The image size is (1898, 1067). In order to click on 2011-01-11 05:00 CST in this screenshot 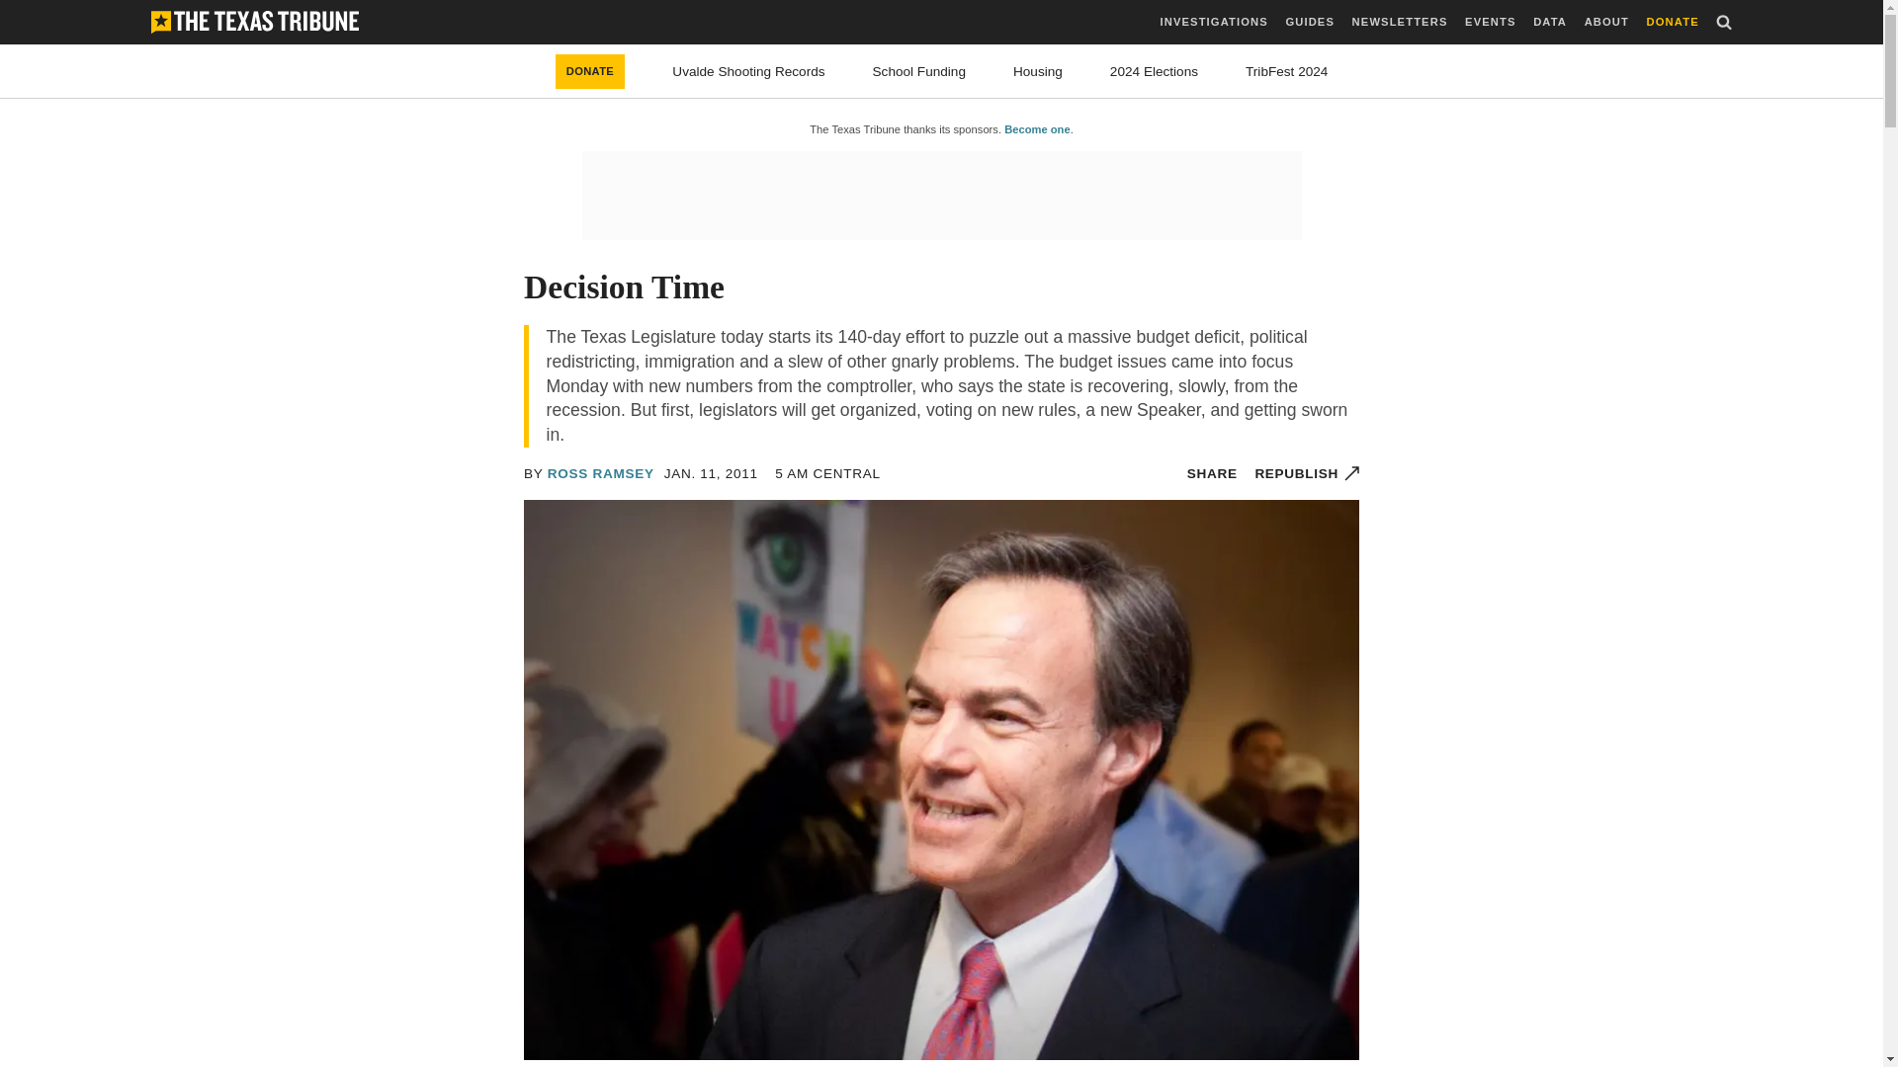, I will do `click(711, 473)`.